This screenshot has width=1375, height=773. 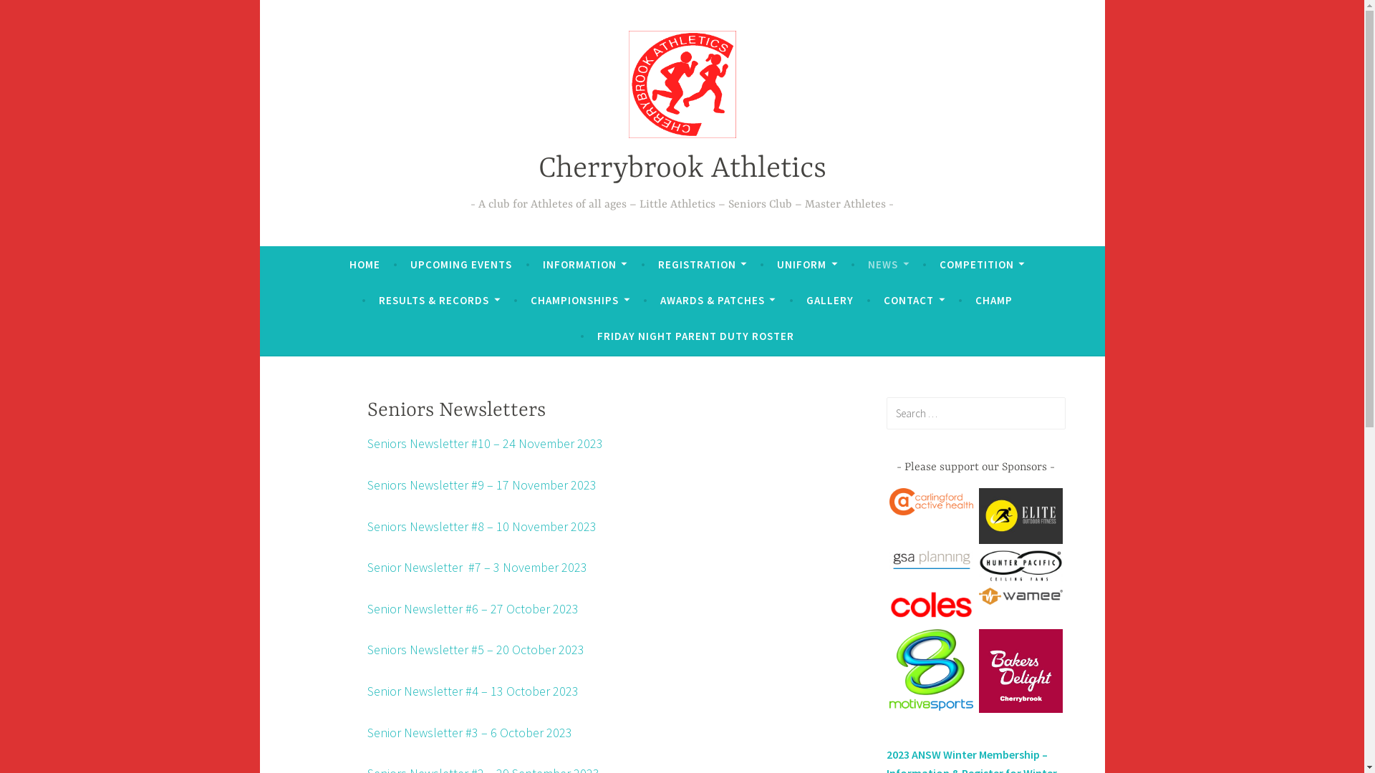 I want to click on RESULTS & RECORDS, so click(x=440, y=301).